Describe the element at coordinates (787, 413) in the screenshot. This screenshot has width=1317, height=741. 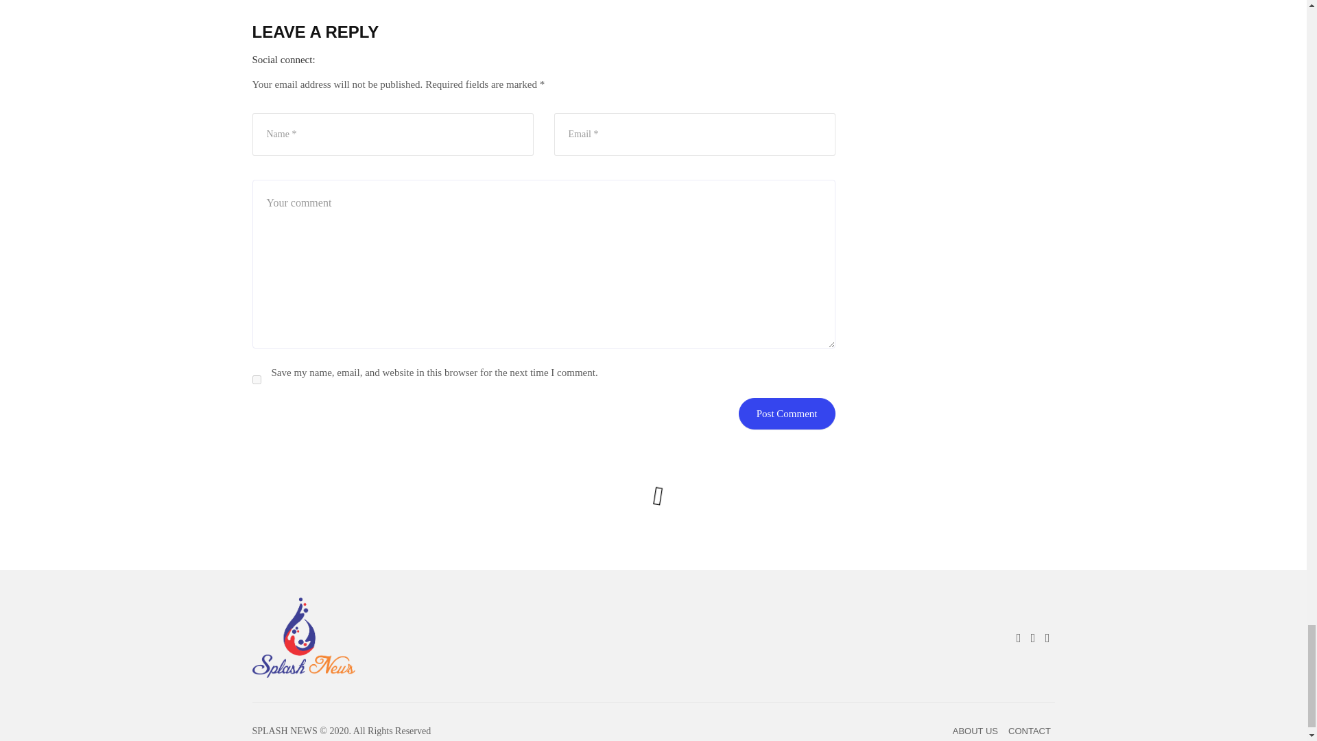
I see `Post Comment` at that location.